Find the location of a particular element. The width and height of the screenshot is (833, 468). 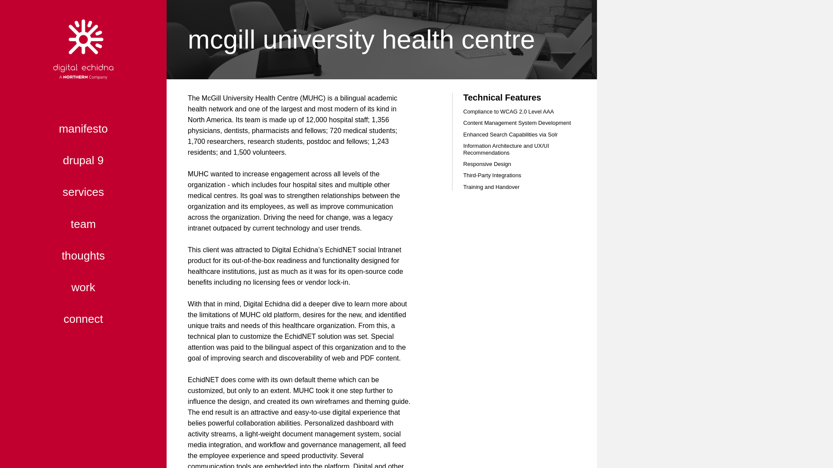

work is located at coordinates (83, 287).